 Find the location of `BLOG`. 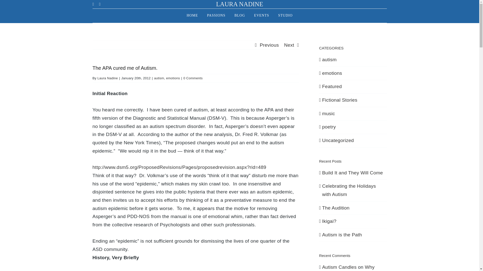

BLOG is located at coordinates (239, 16).